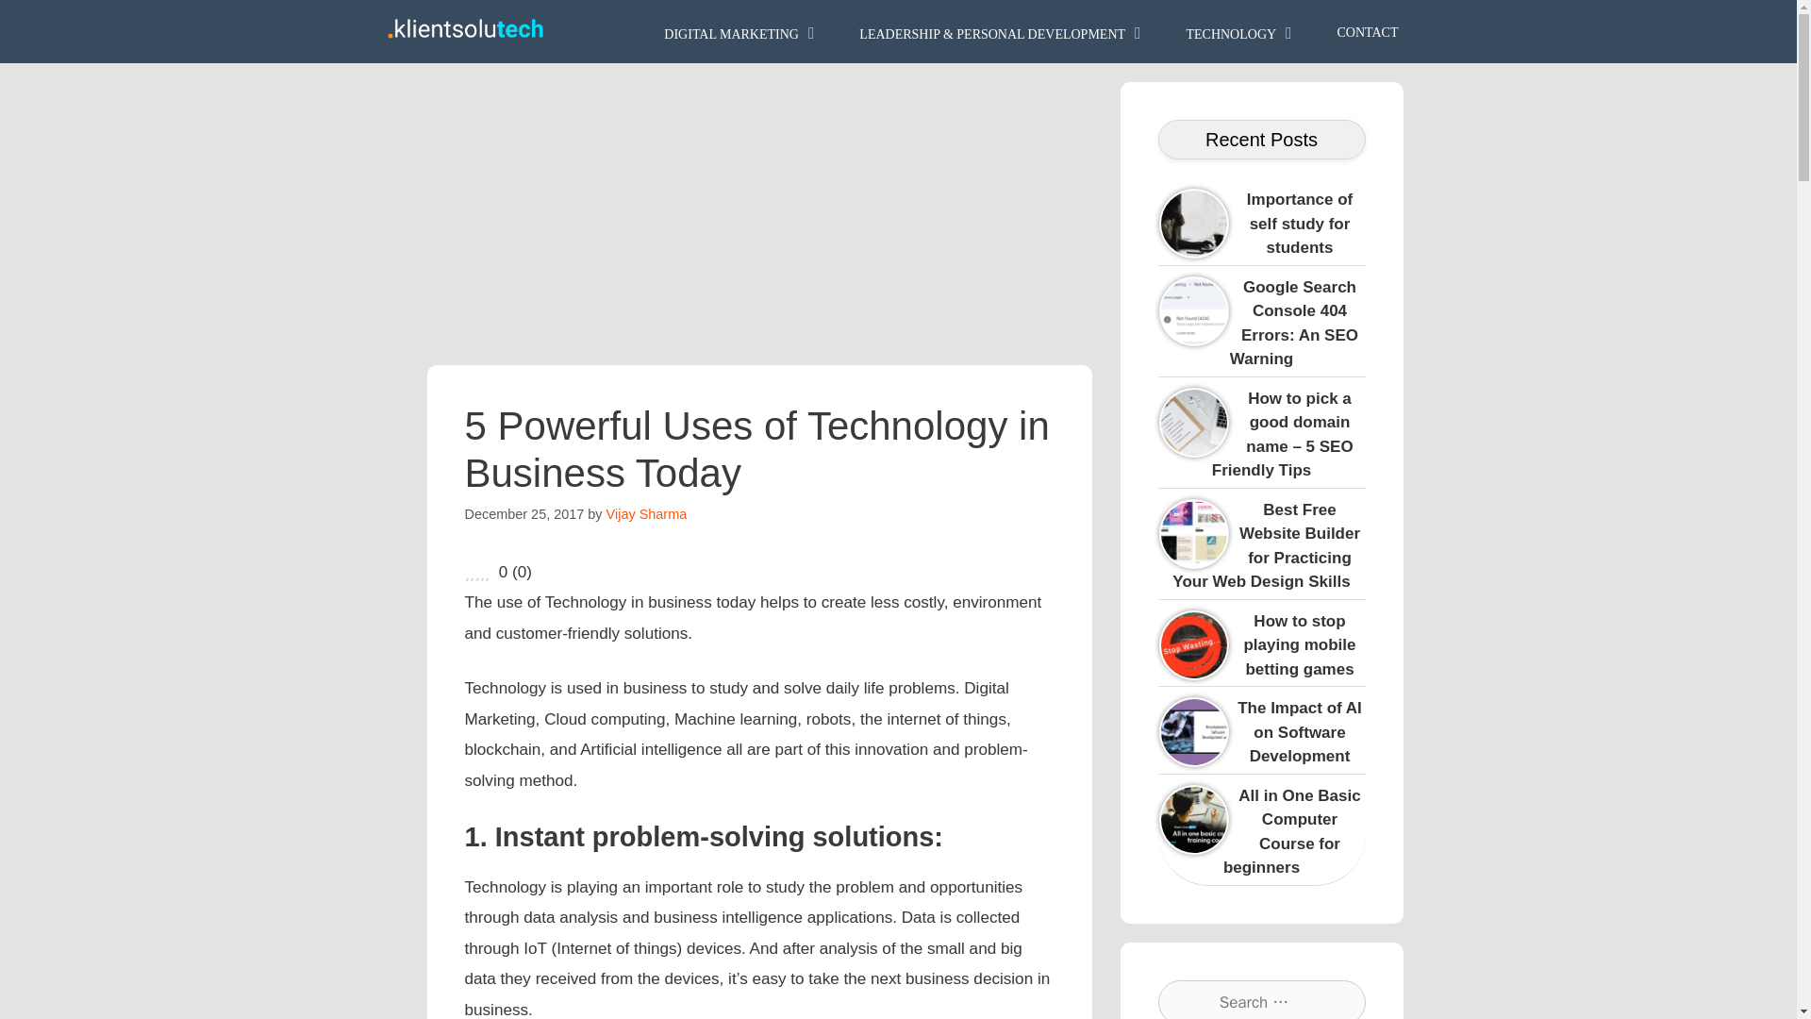 This screenshot has width=1811, height=1019. Describe the element at coordinates (1351, 200) in the screenshot. I see `Importance of self study for students` at that location.